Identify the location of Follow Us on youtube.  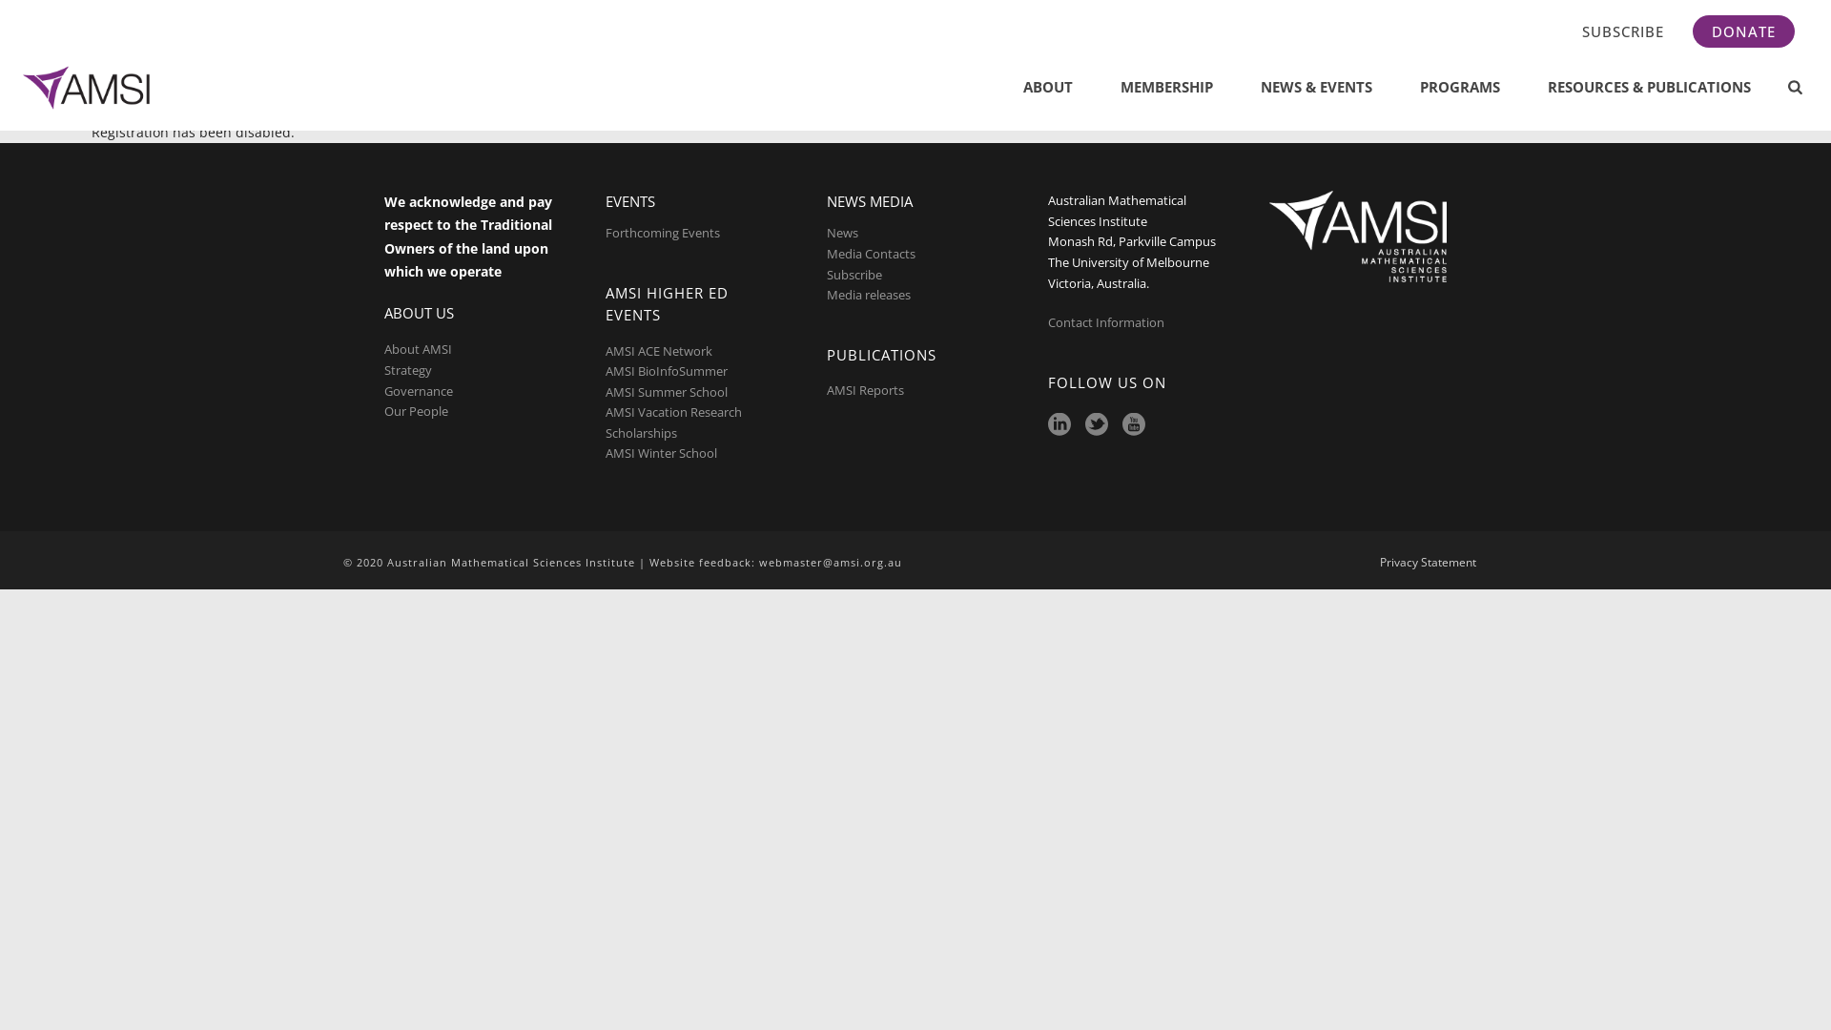
(1134, 425).